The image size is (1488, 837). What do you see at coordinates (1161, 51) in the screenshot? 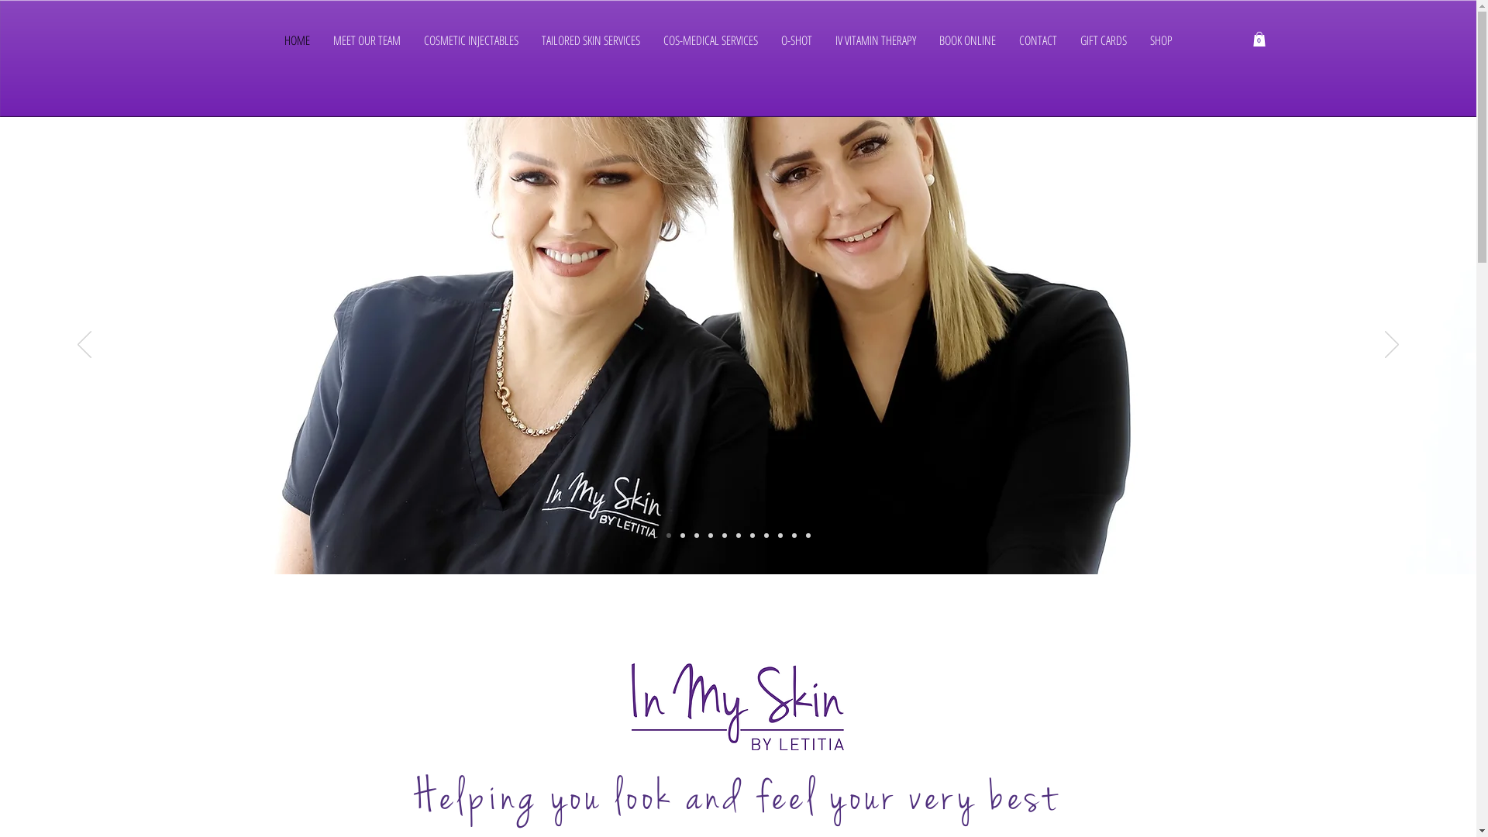
I see `SHOP` at bounding box center [1161, 51].